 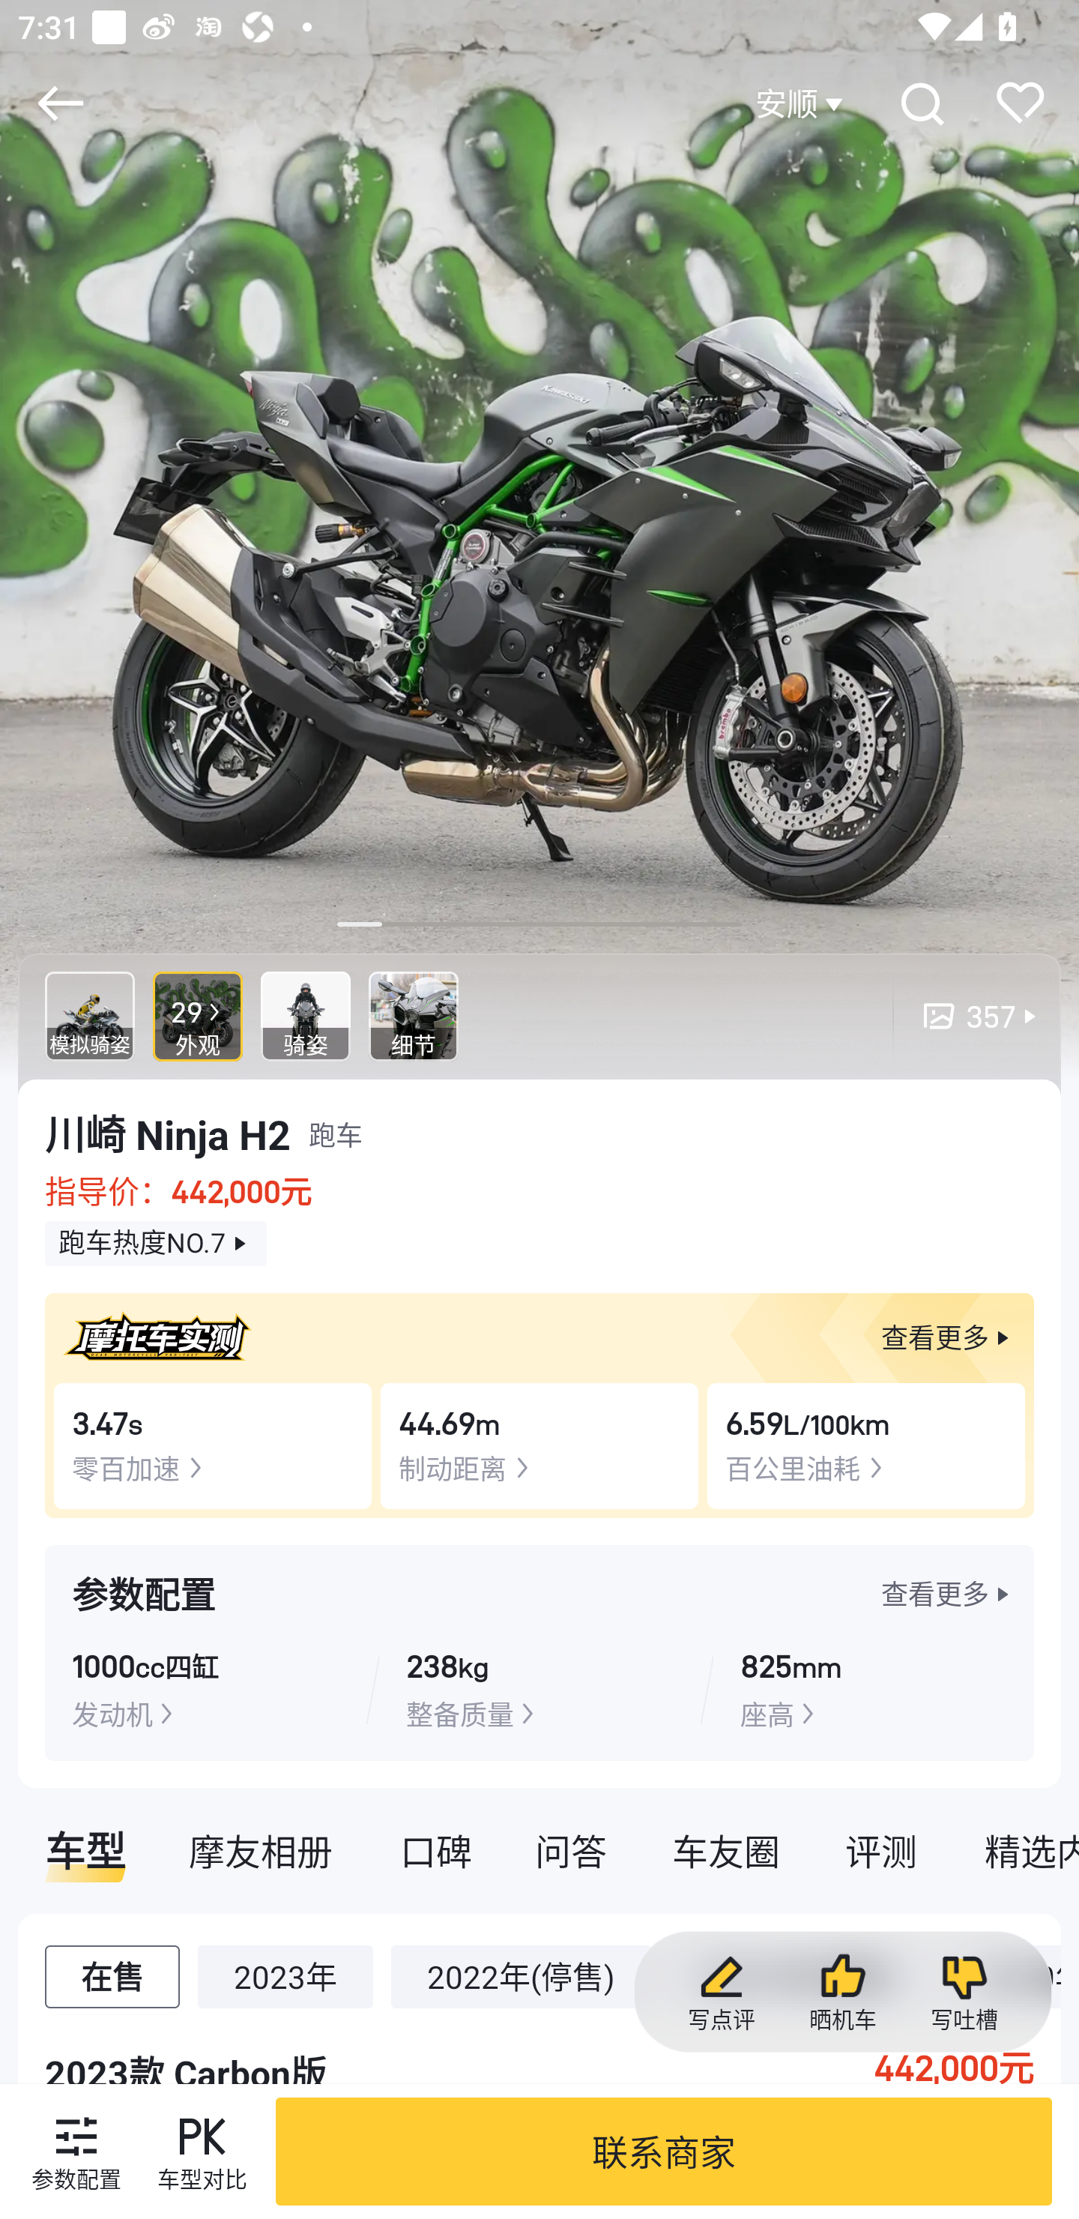 What do you see at coordinates (198, 1016) in the screenshot?
I see `29  外观` at bounding box center [198, 1016].